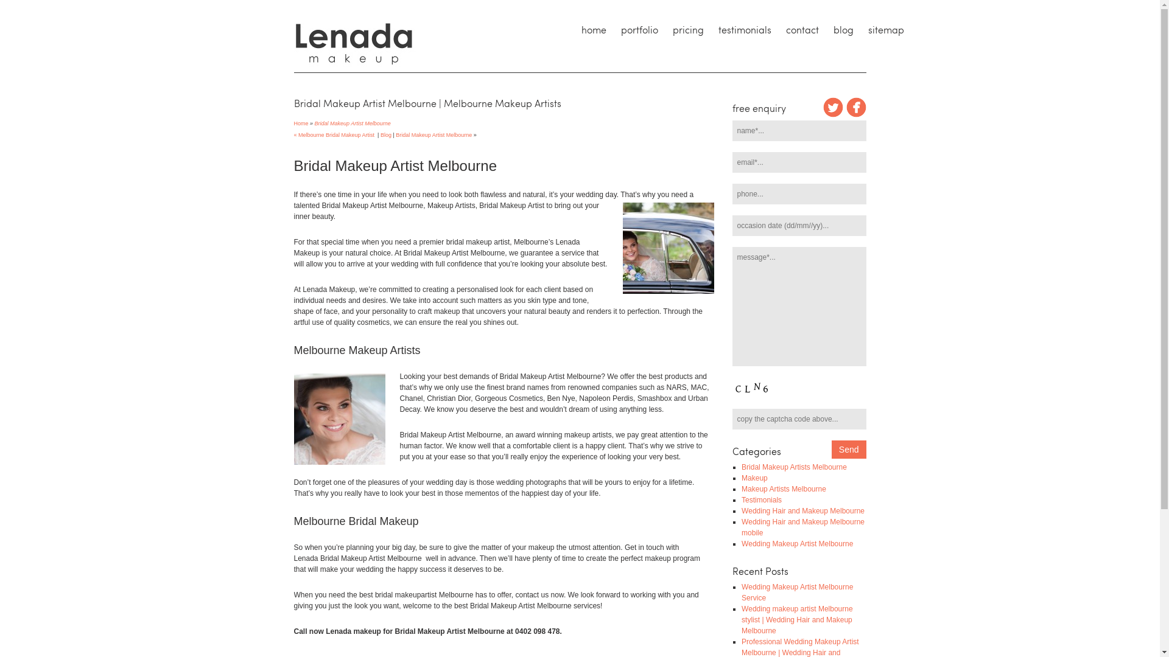 The image size is (1169, 657). Describe the element at coordinates (843, 30) in the screenshot. I see `blog` at that location.